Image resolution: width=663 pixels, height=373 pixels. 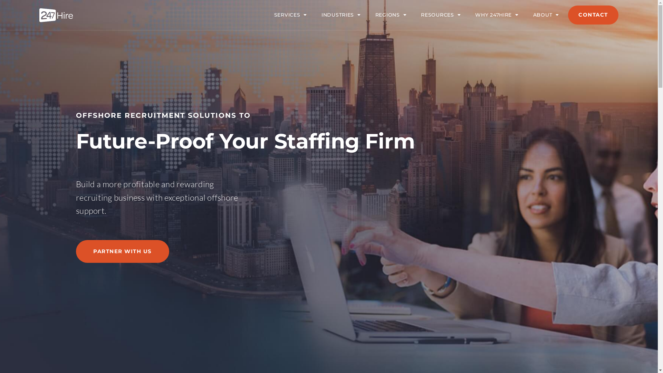 I want to click on WHY 247HIRE, so click(x=497, y=15).